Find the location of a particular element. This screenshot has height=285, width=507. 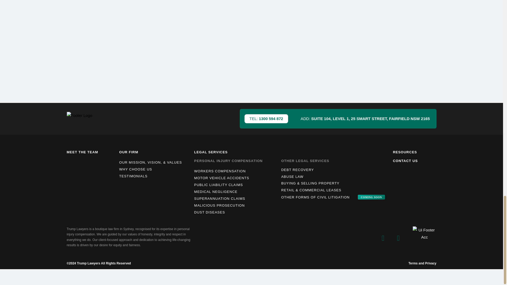

TEL: 1300 594 872 is located at coordinates (266, 119).